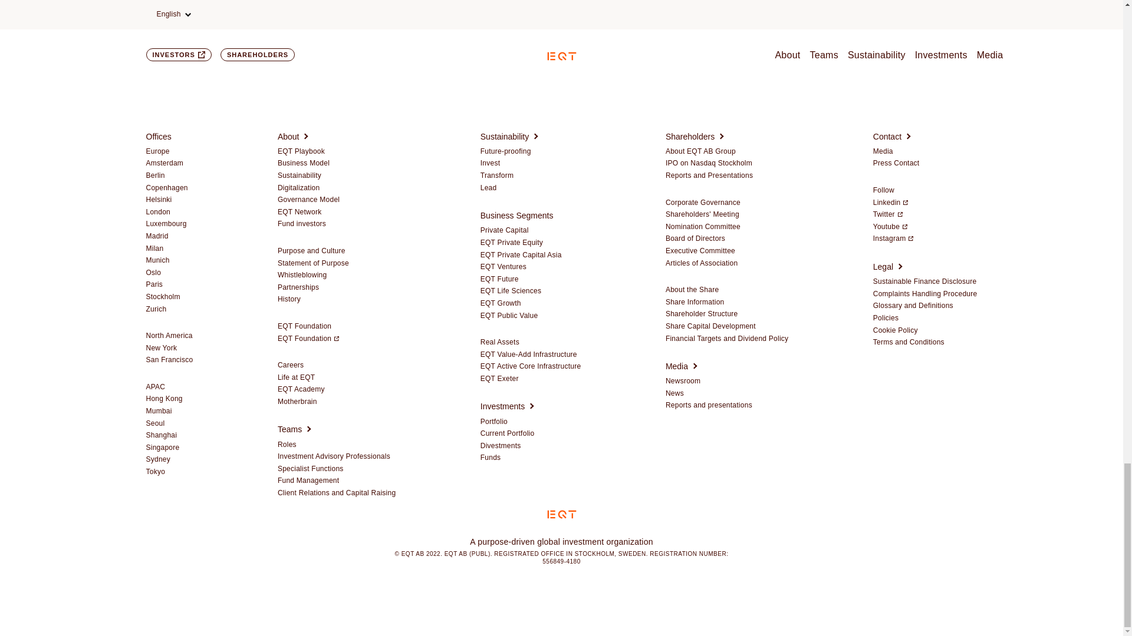  What do you see at coordinates (166, 188) in the screenshot?
I see `Copenhagen` at bounding box center [166, 188].